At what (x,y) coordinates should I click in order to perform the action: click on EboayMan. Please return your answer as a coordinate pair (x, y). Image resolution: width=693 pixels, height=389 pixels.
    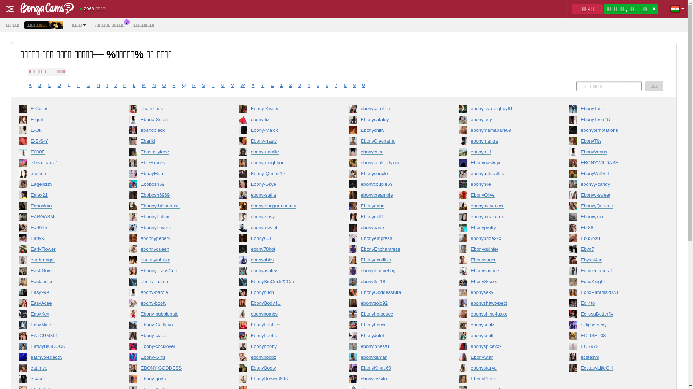
    Looking at the image, I should click on (174, 175).